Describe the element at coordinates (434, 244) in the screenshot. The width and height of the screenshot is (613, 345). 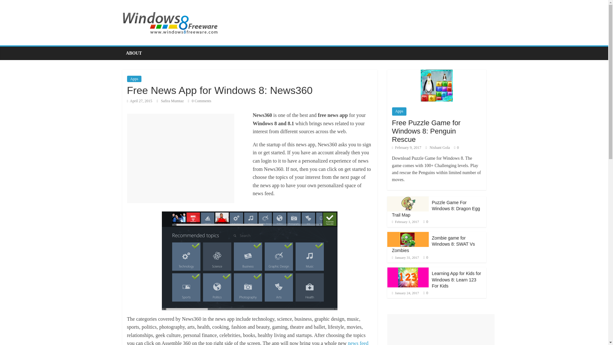
I see `Zombie game for Windows 8: SWAT Vs Zombies` at that location.